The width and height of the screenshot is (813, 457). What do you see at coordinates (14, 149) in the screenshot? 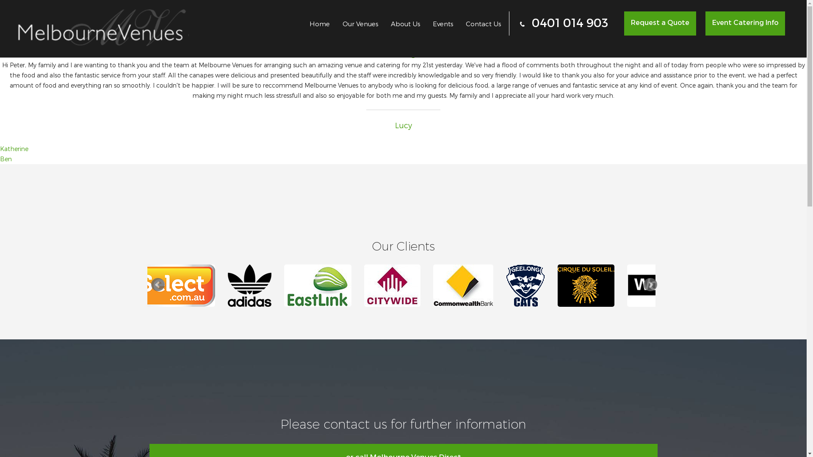
I see `Katherine` at bounding box center [14, 149].